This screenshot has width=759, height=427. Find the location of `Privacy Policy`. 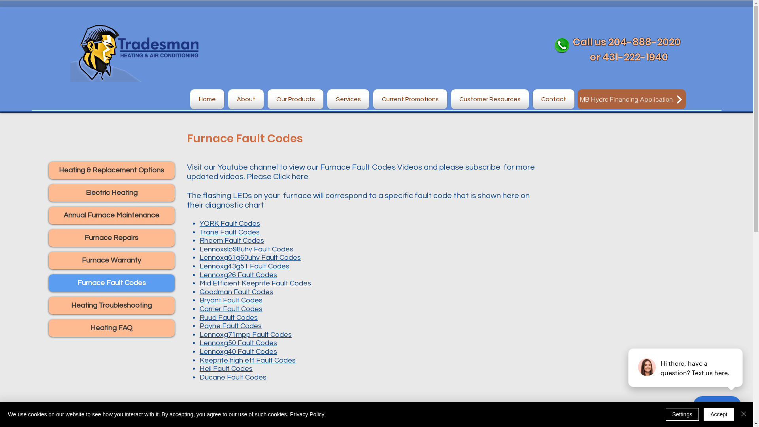

Privacy Policy is located at coordinates (307, 414).